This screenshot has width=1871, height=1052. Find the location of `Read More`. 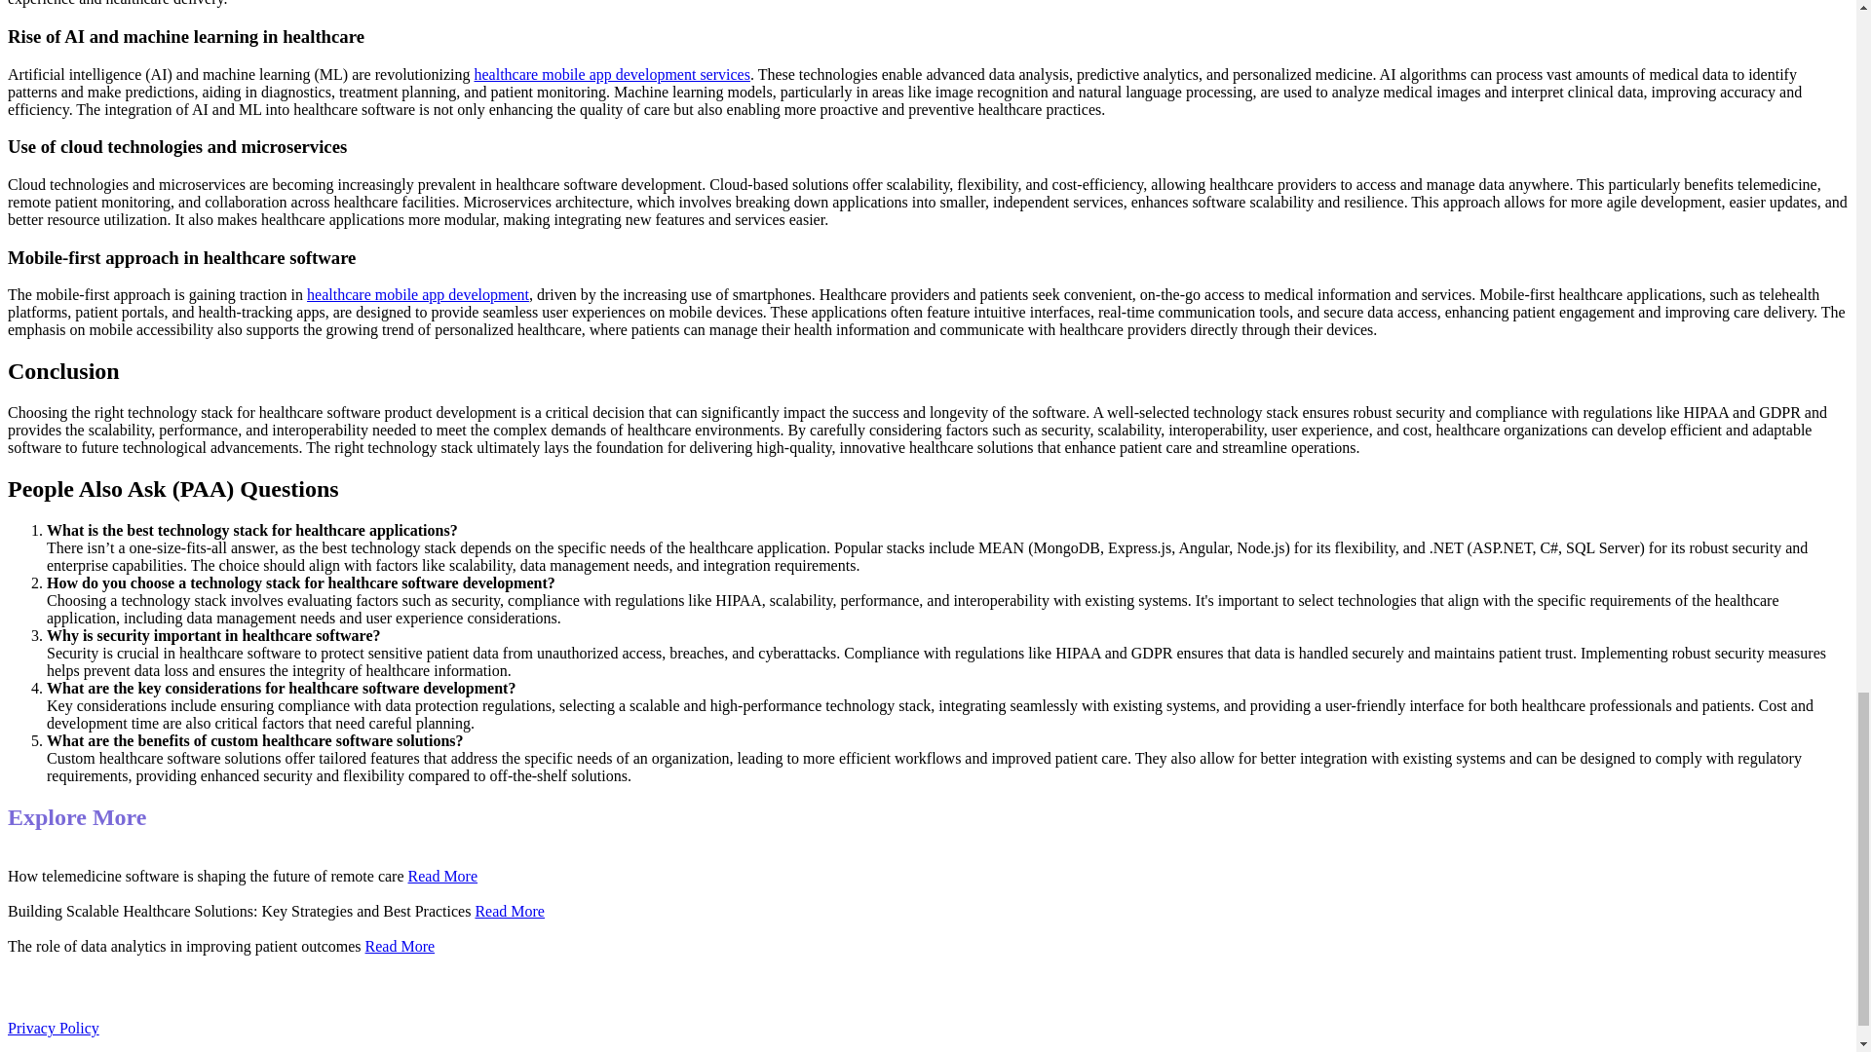

Read More is located at coordinates (509, 910).